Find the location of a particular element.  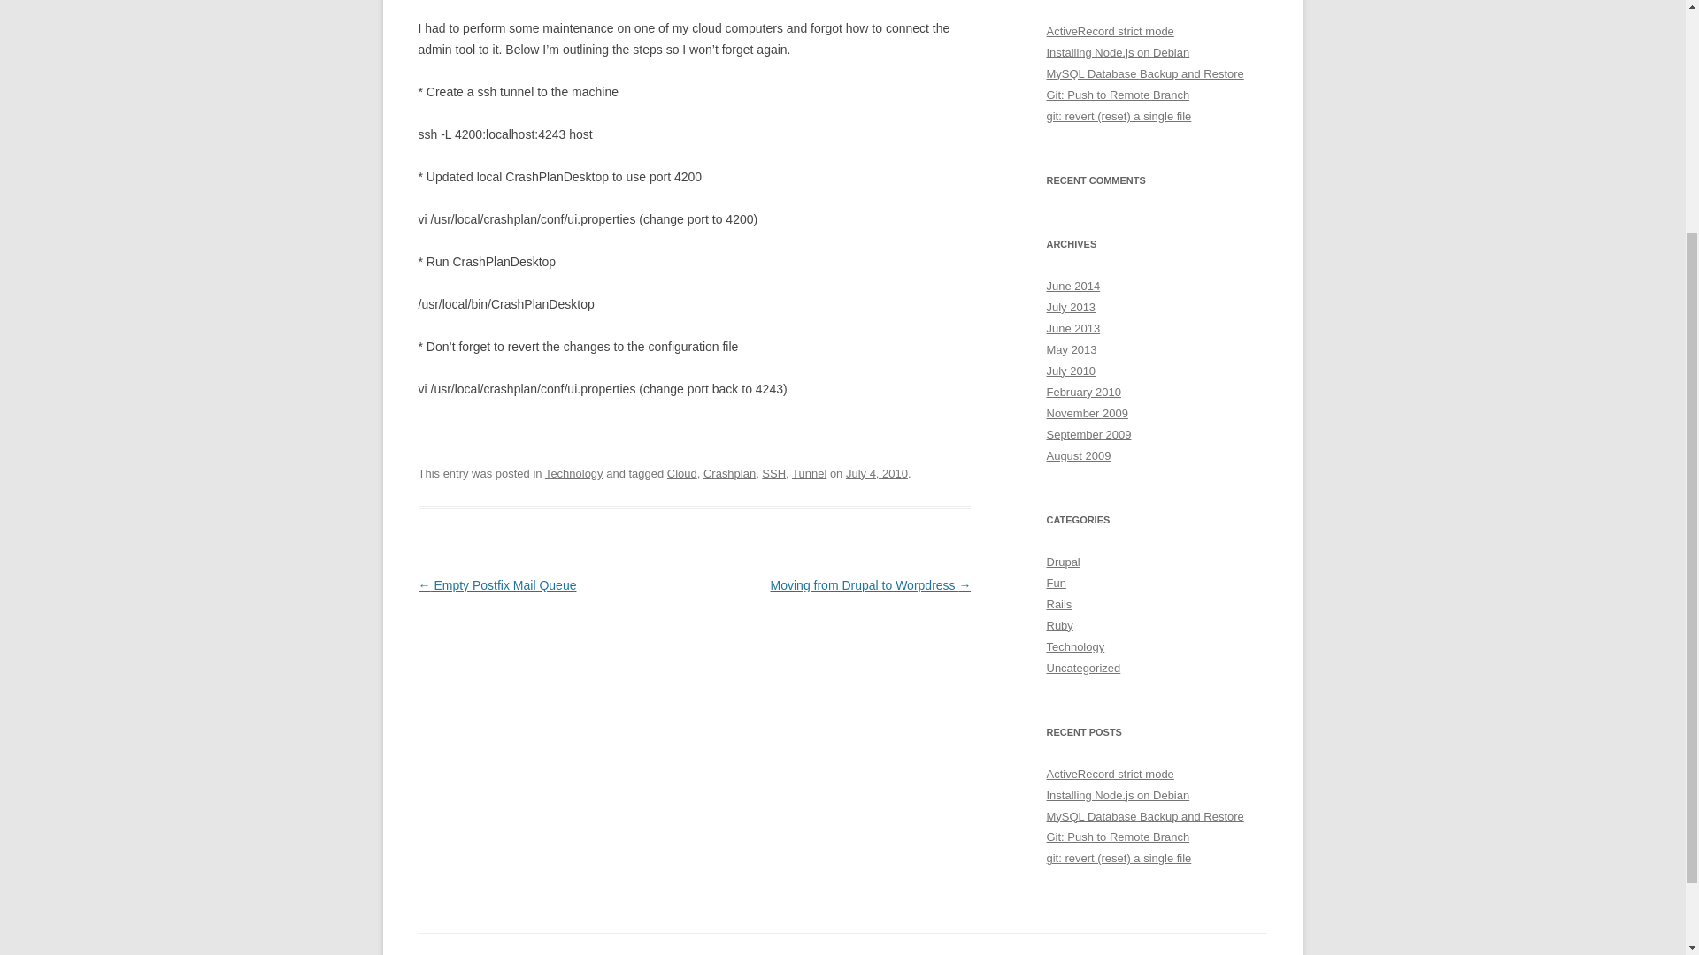

May 2013 is located at coordinates (1071, 348).